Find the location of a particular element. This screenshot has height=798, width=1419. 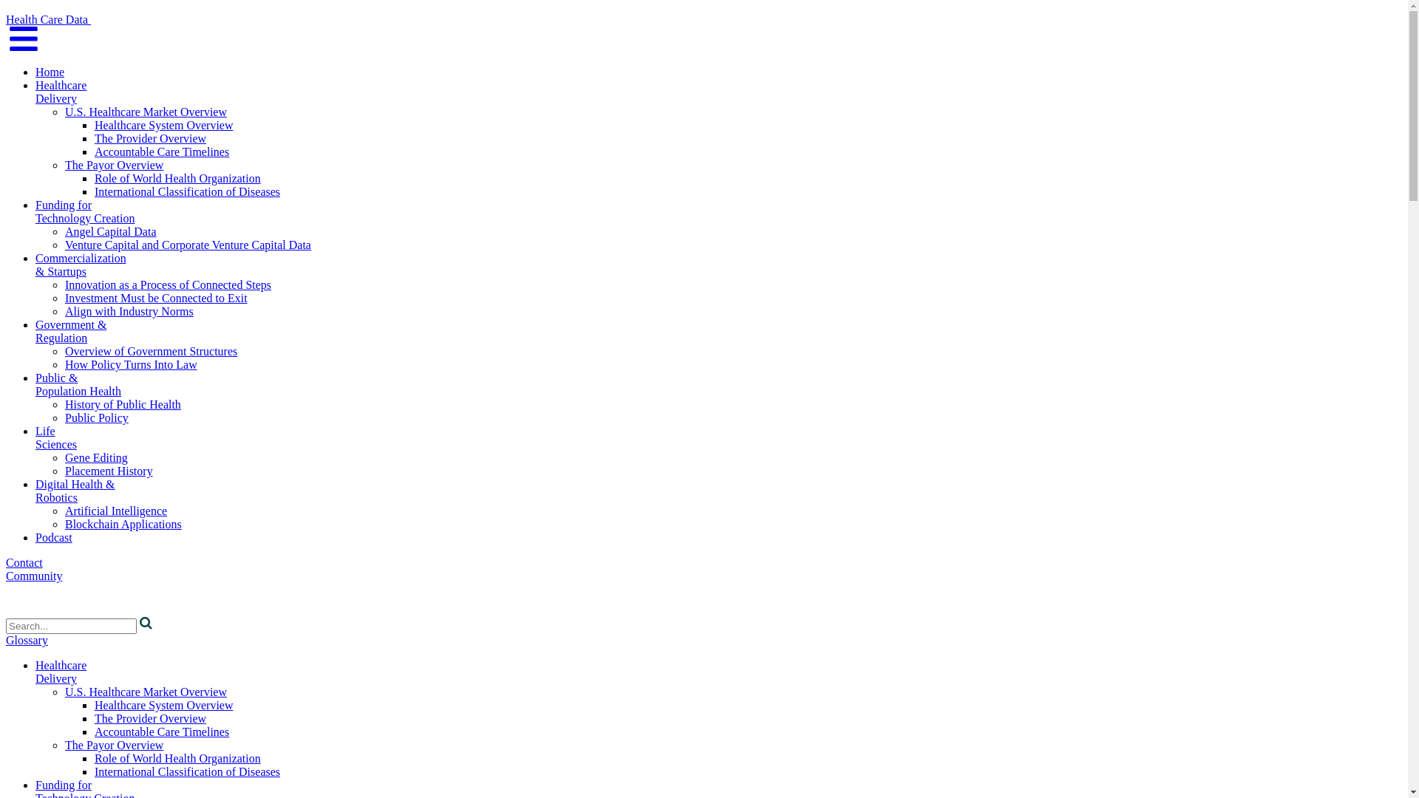

Gene Editing is located at coordinates (96, 458).